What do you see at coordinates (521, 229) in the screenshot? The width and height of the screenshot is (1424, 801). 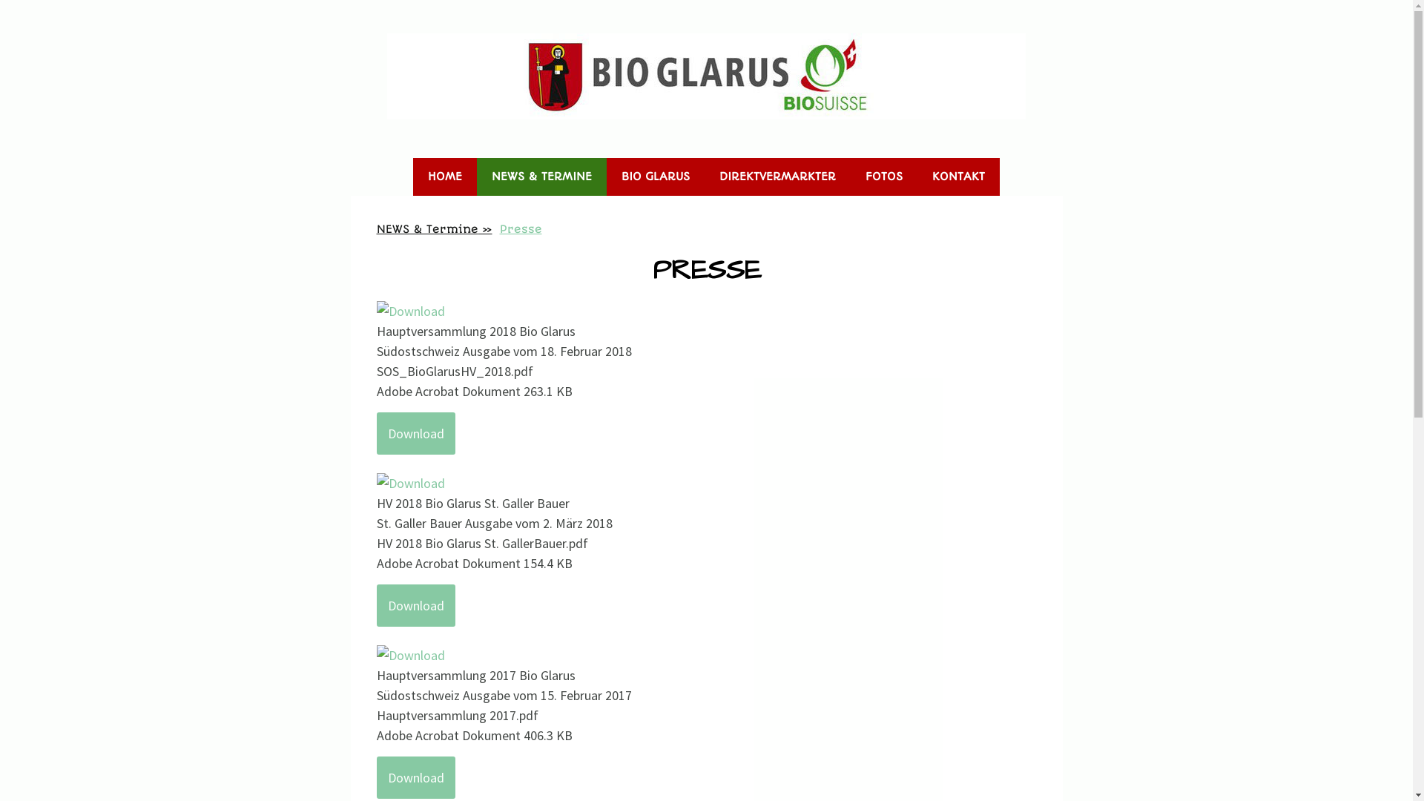 I see `Presse` at bounding box center [521, 229].